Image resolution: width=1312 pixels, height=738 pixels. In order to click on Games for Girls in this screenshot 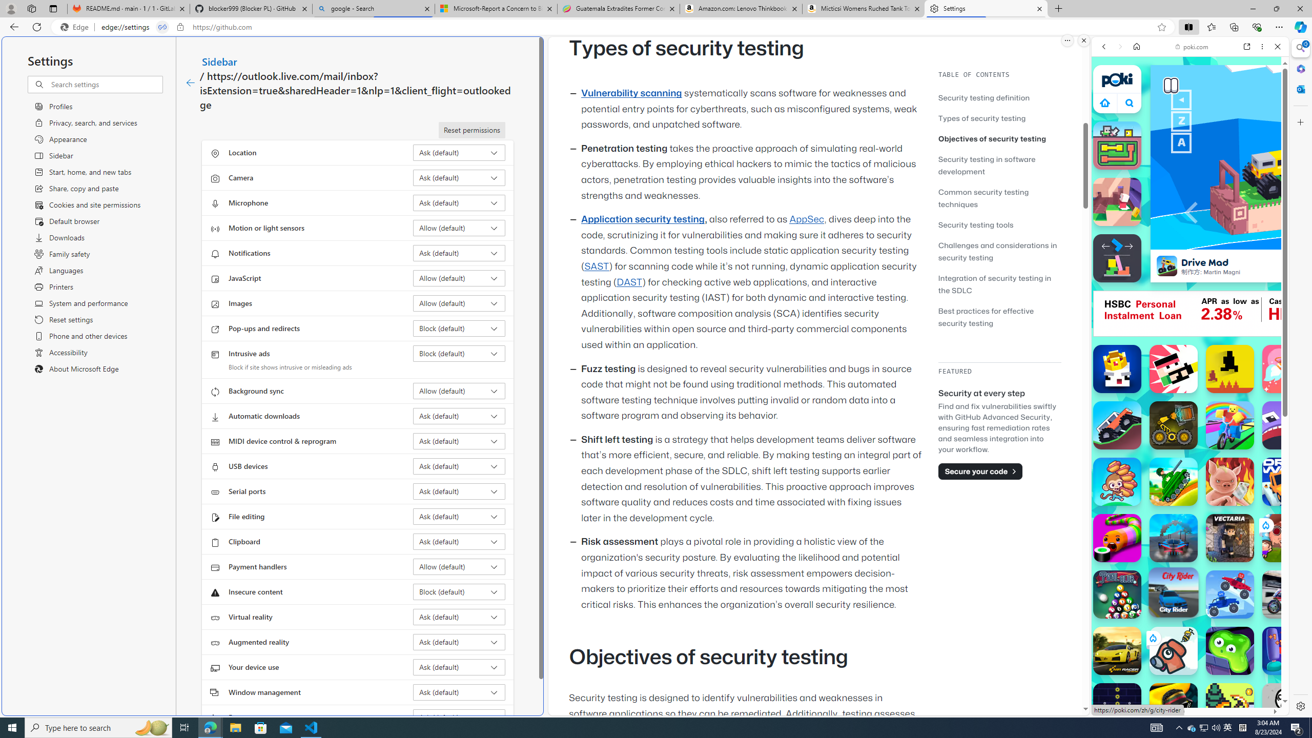, I will do `click(1190, 367)`.